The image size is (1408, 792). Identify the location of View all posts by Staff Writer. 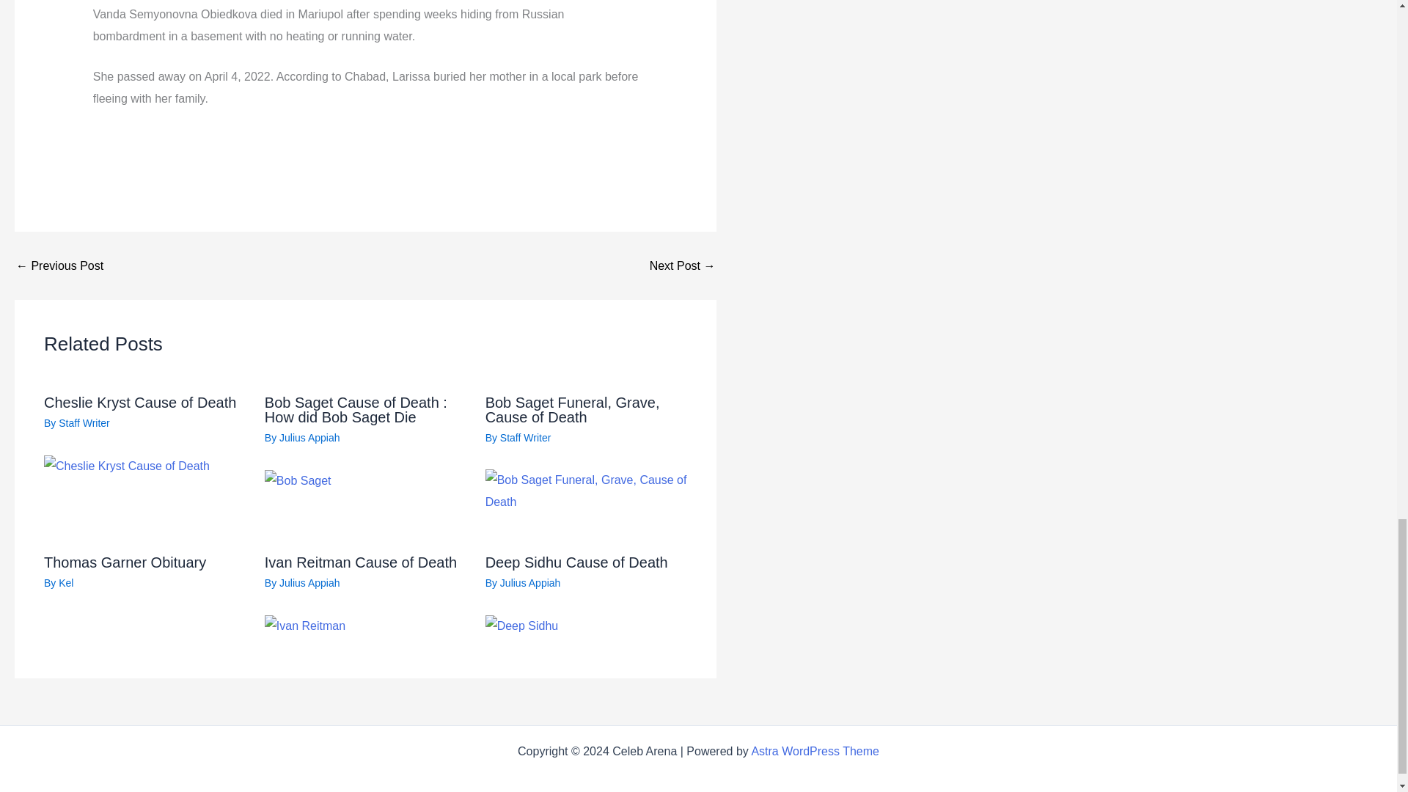
(84, 423).